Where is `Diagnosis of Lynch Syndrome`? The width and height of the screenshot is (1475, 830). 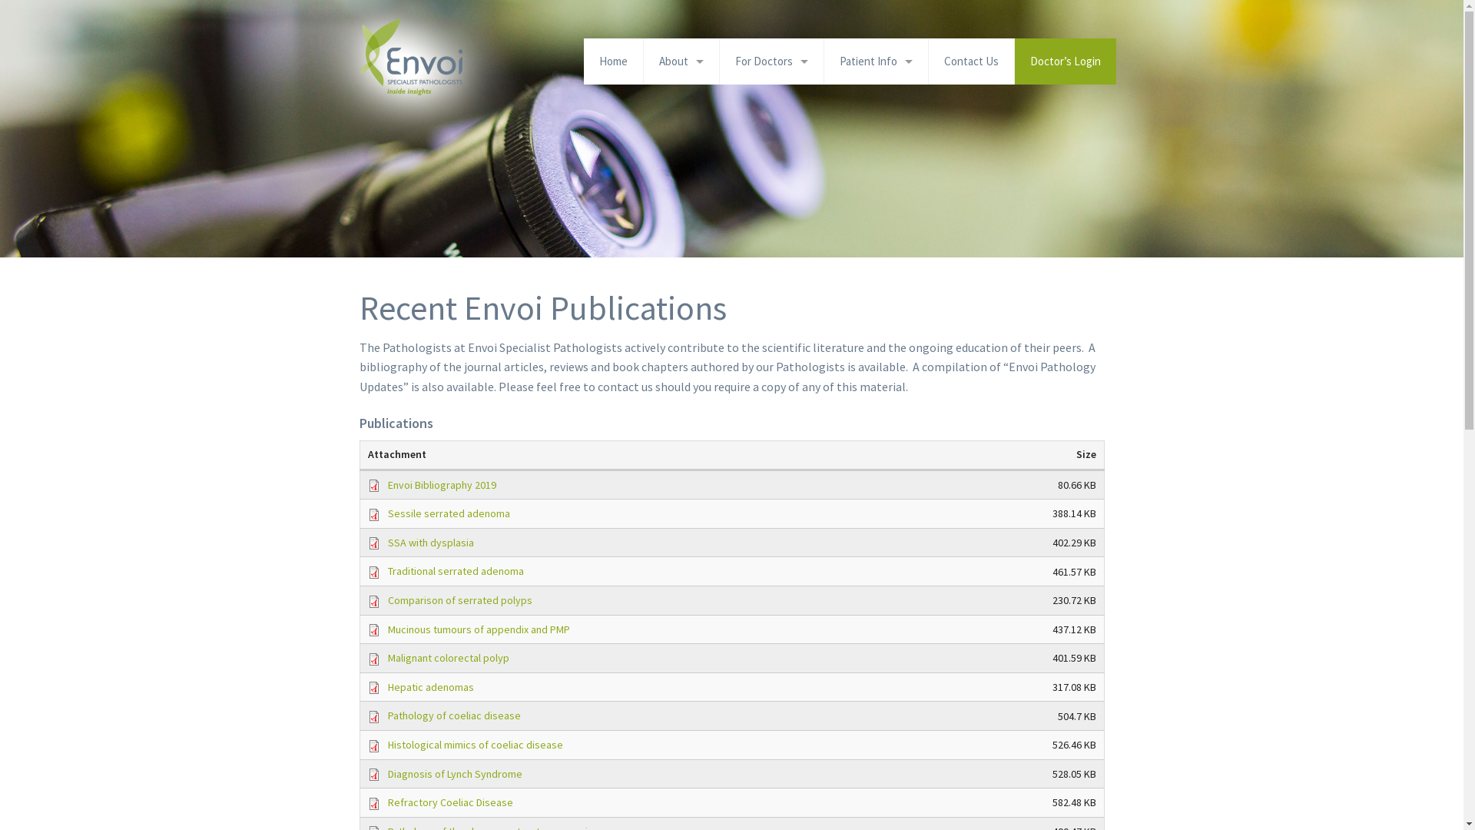 Diagnosis of Lynch Syndrome is located at coordinates (455, 774).